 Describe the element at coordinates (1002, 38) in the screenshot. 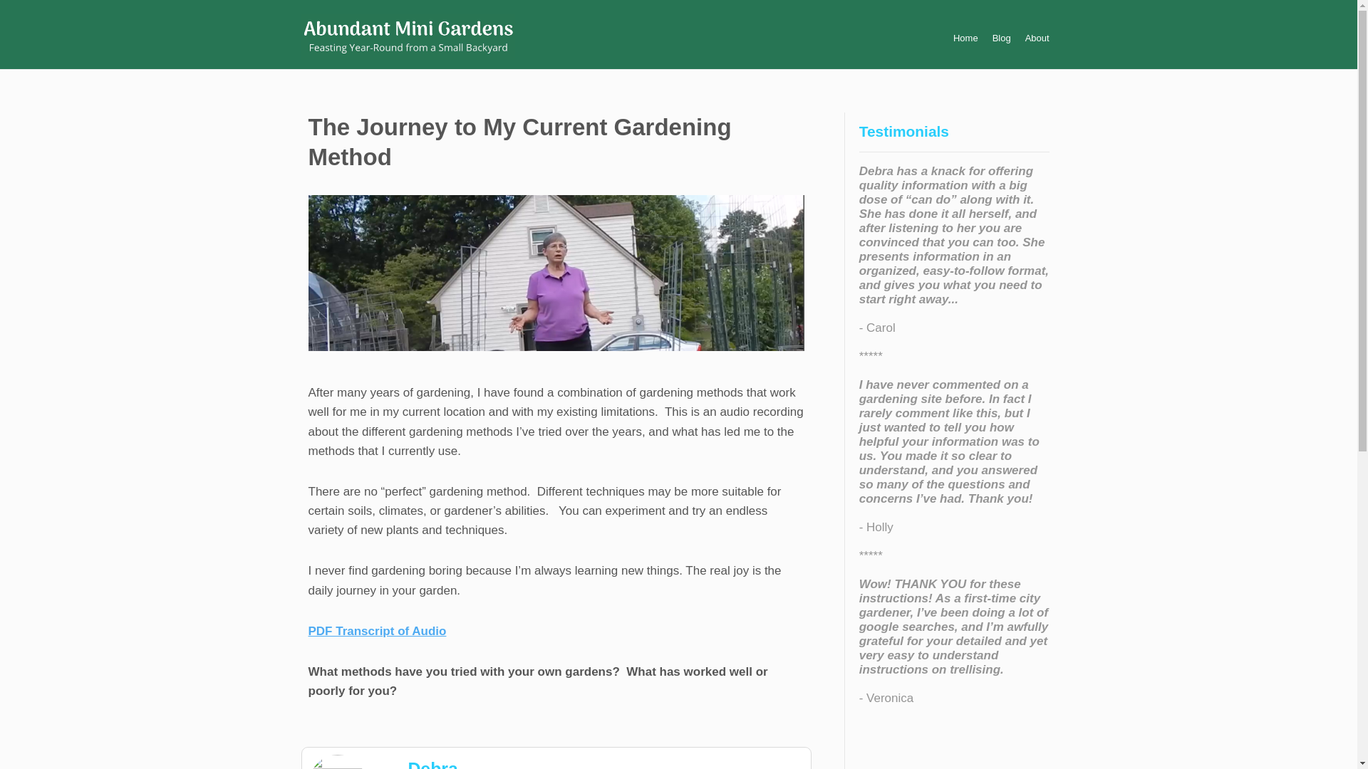

I see `Blog` at that location.